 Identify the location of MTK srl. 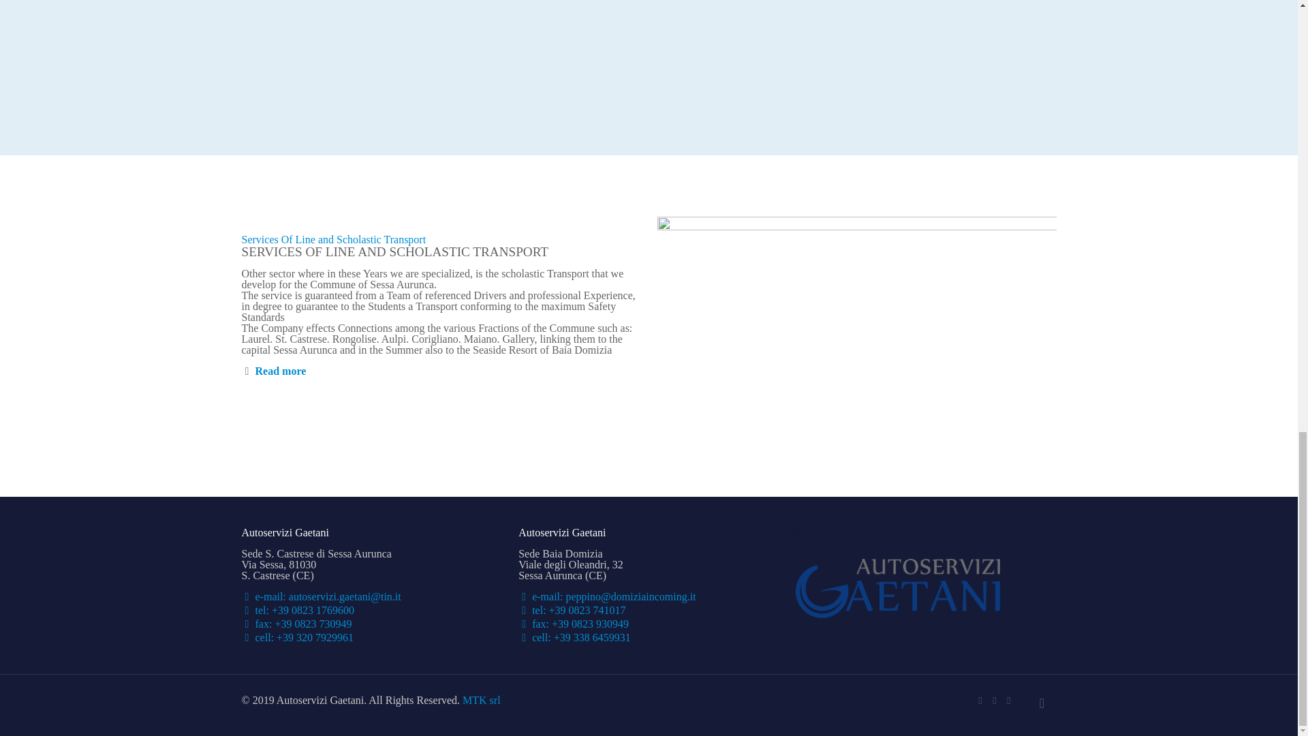
(482, 700).